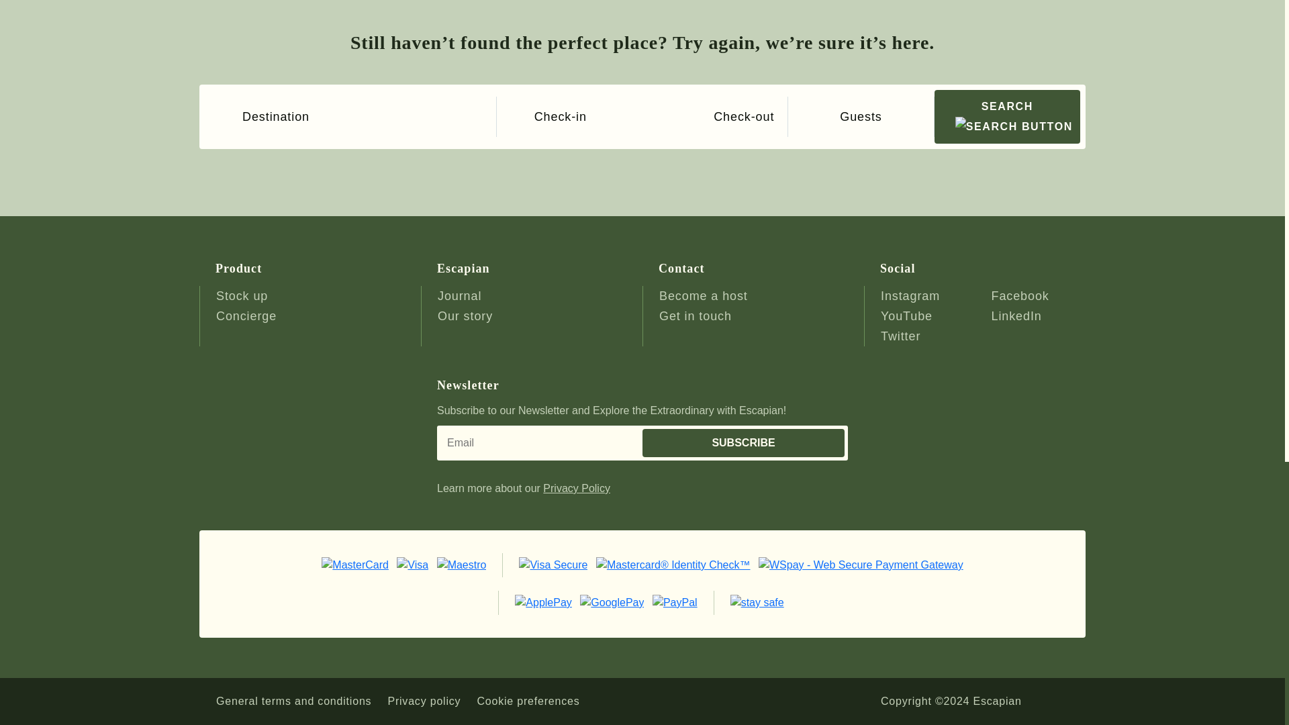 The width and height of the screenshot is (1289, 725). I want to click on Twitter, so click(900, 336).